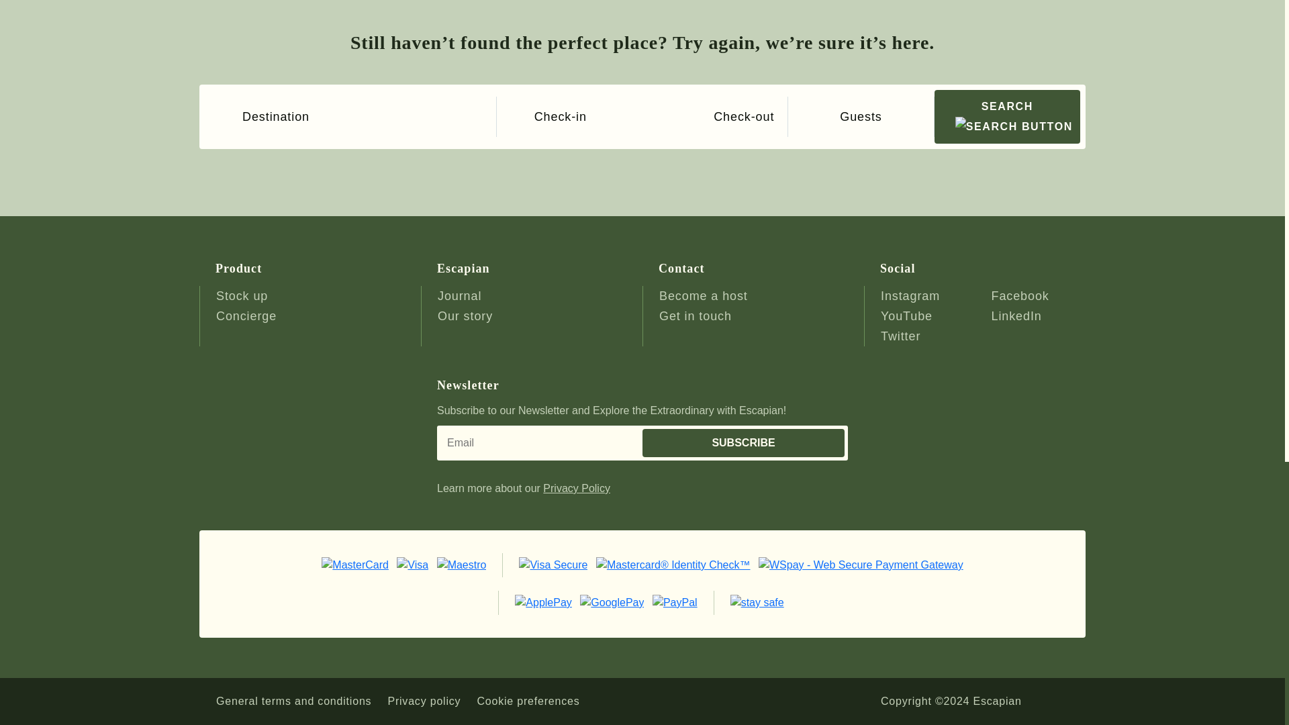 The width and height of the screenshot is (1289, 725). I want to click on Twitter, so click(900, 336).